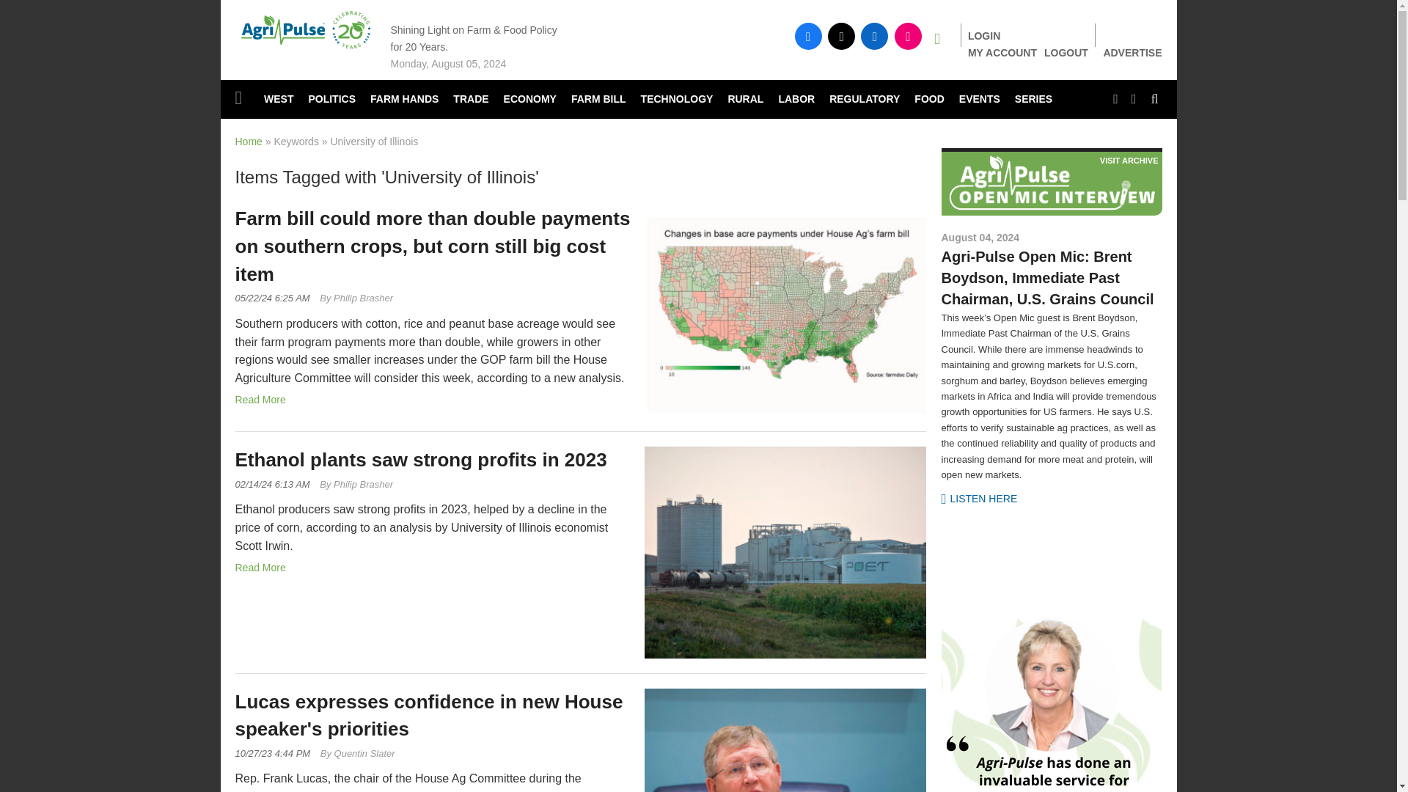  Describe the element at coordinates (785, 740) in the screenshot. I see `Lucas expresses confidence in new House speaker's priorities` at that location.